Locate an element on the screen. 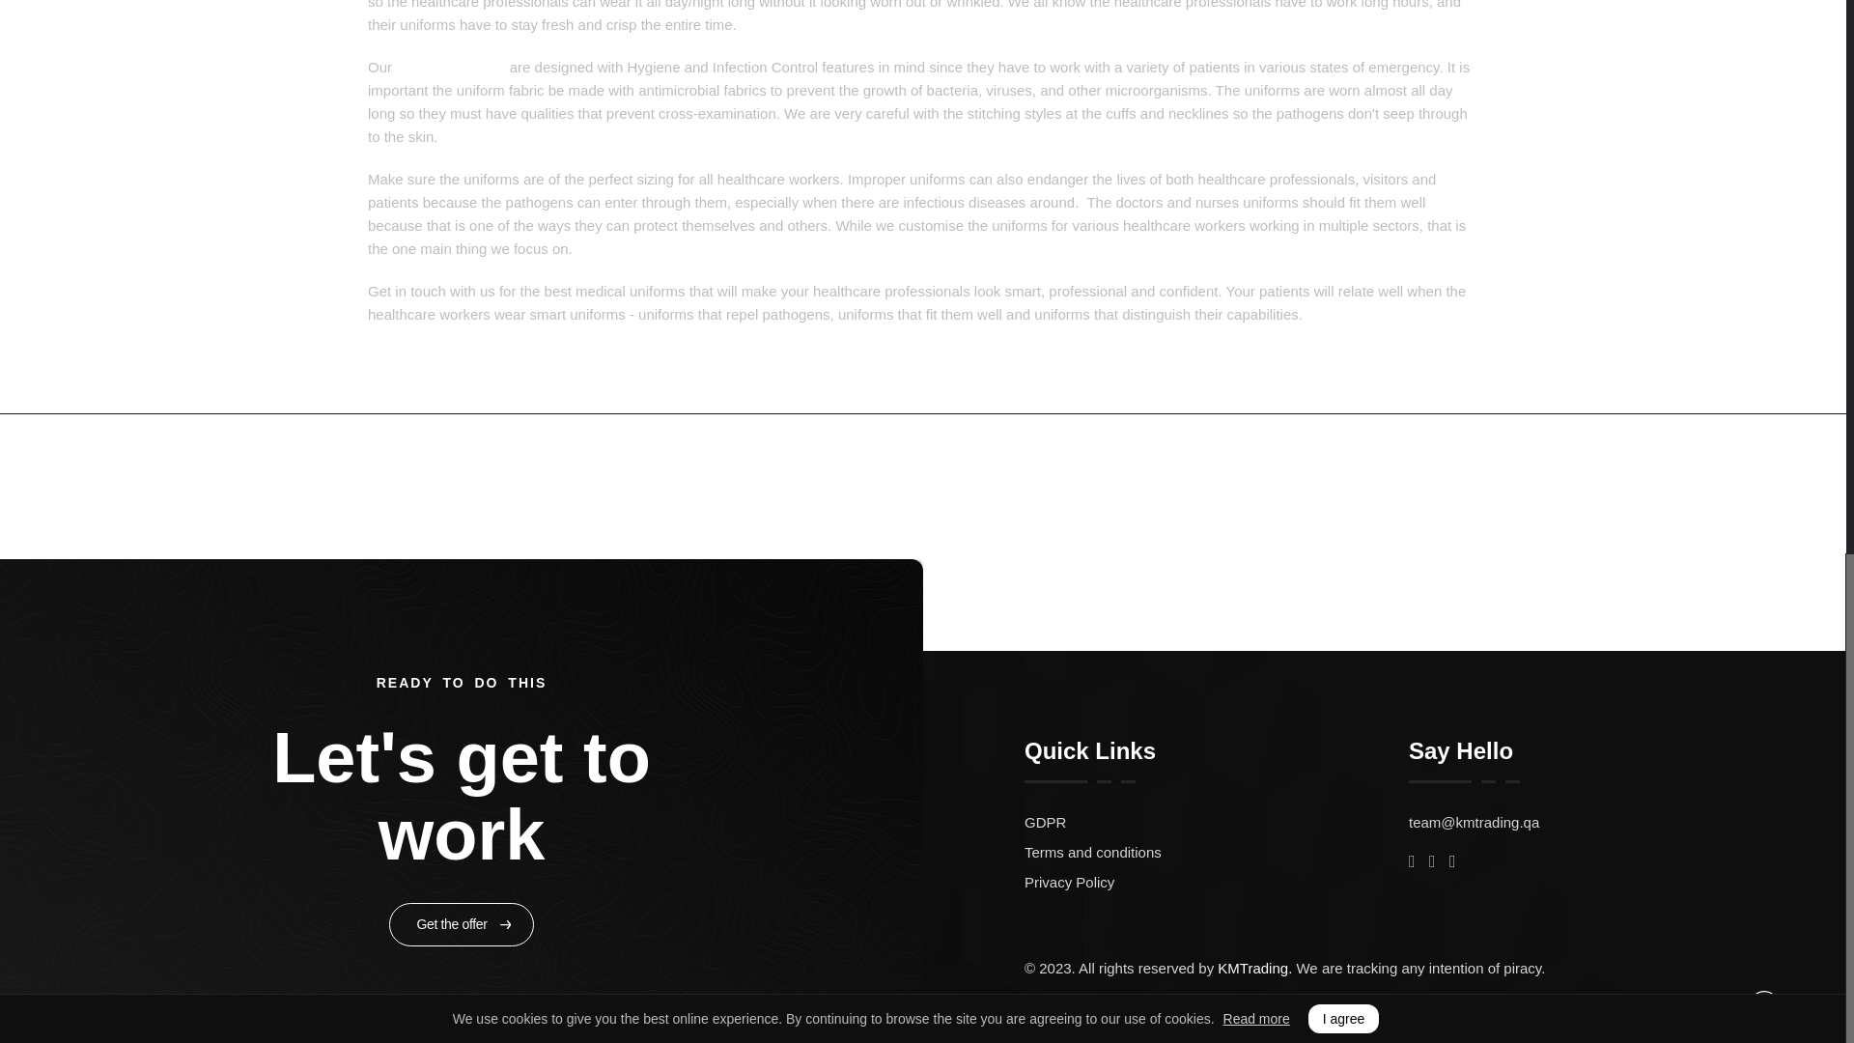  KMTrading. is located at coordinates (1255, 968).